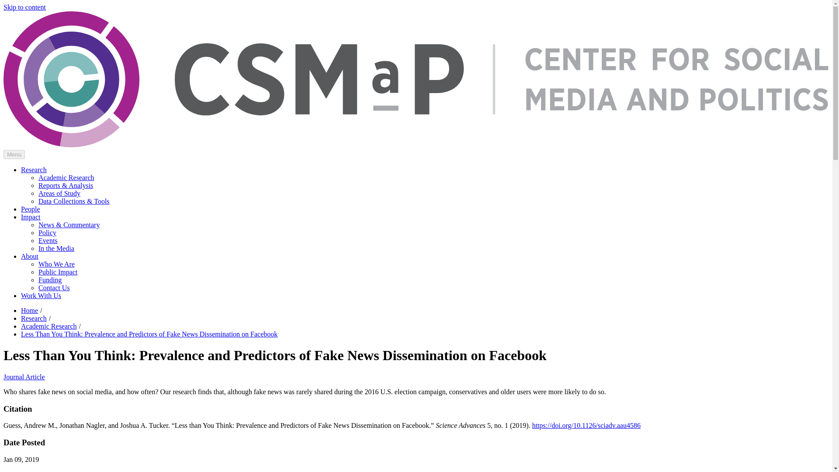 This screenshot has width=839, height=472. What do you see at coordinates (31, 209) in the screenshot?
I see `People` at bounding box center [31, 209].